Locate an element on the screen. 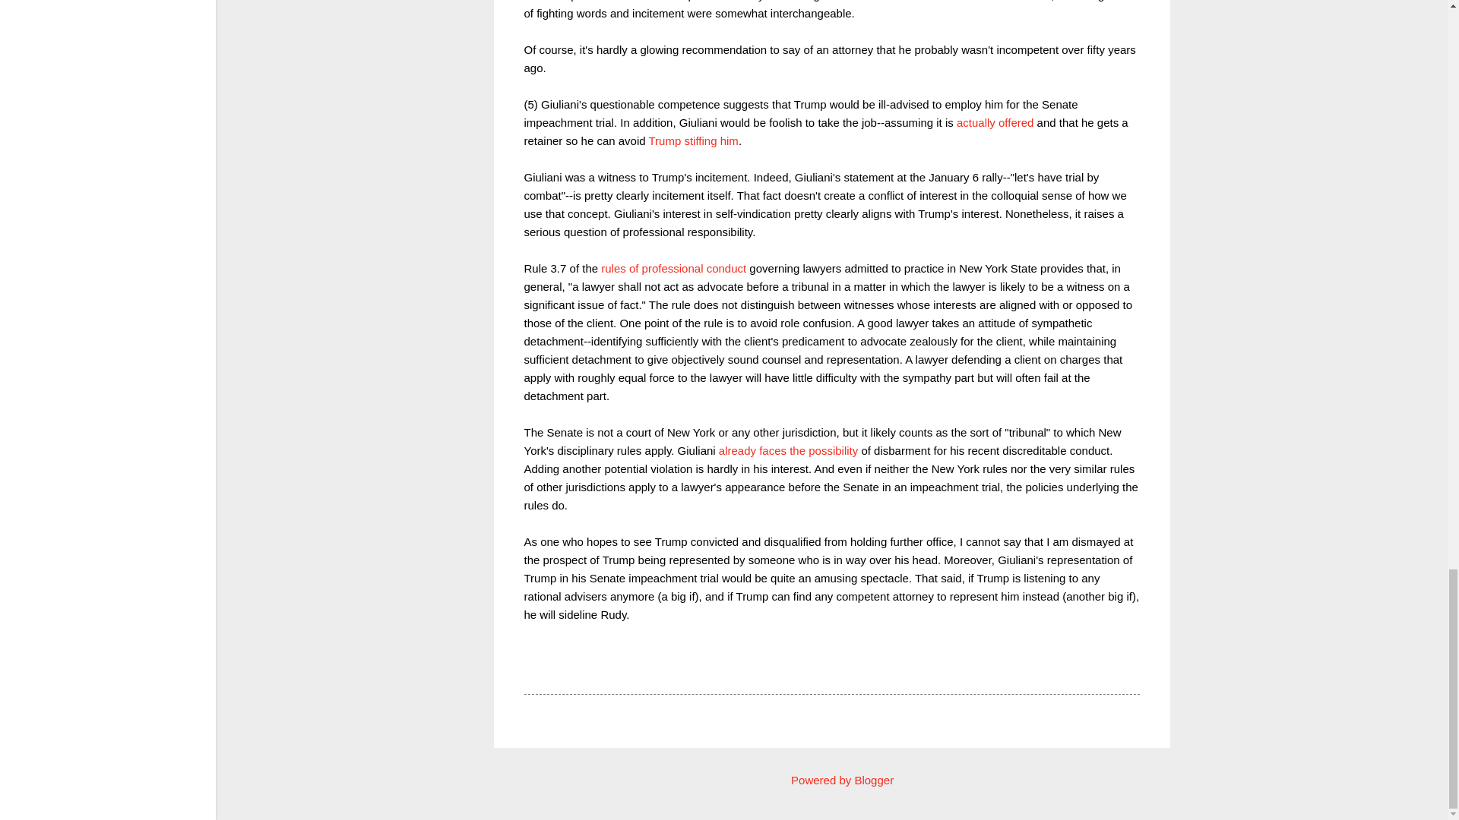 Image resolution: width=1459 pixels, height=820 pixels. rules of professional conduct is located at coordinates (673, 267).